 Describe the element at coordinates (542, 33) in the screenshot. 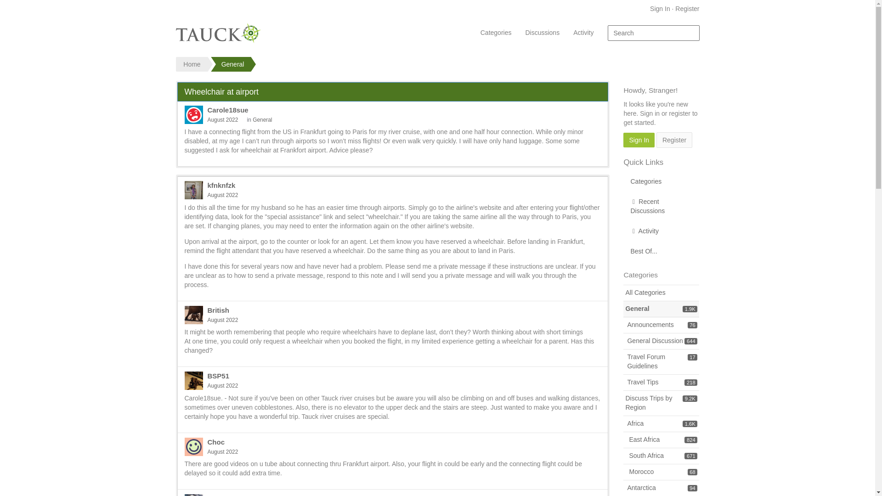

I see `Discussions` at that location.